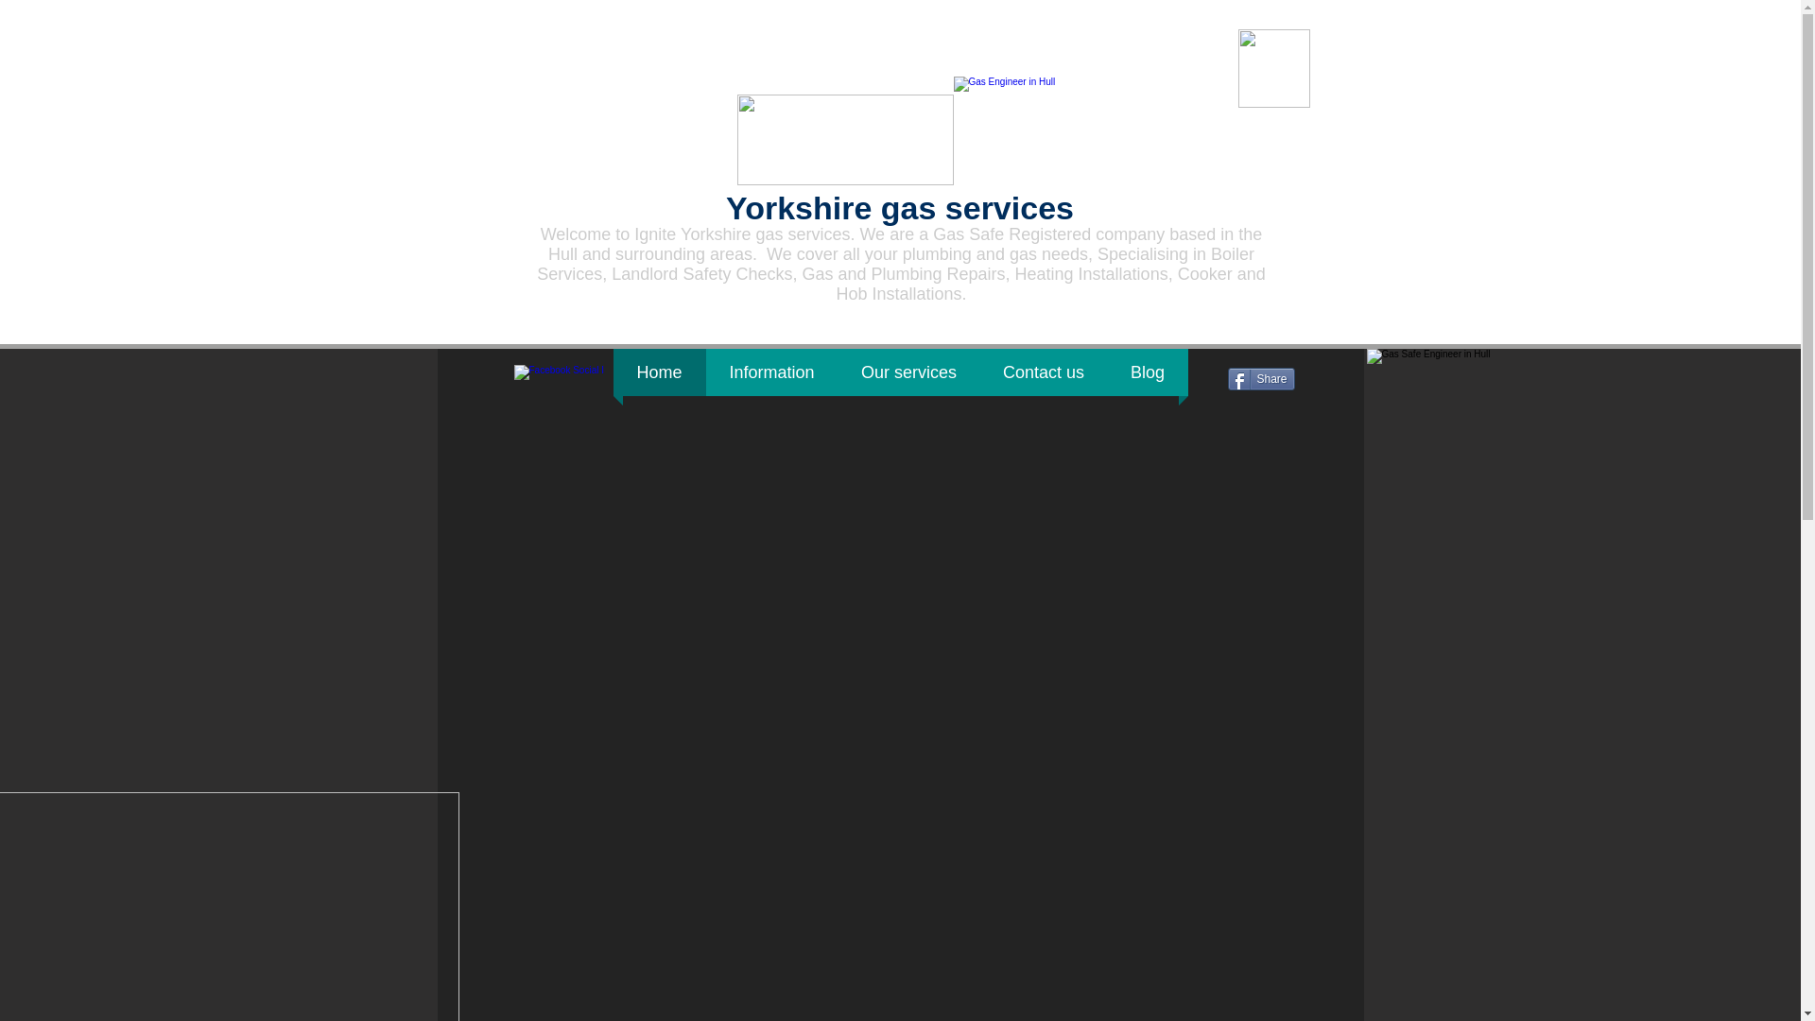  I want to click on Share, so click(1259, 378).